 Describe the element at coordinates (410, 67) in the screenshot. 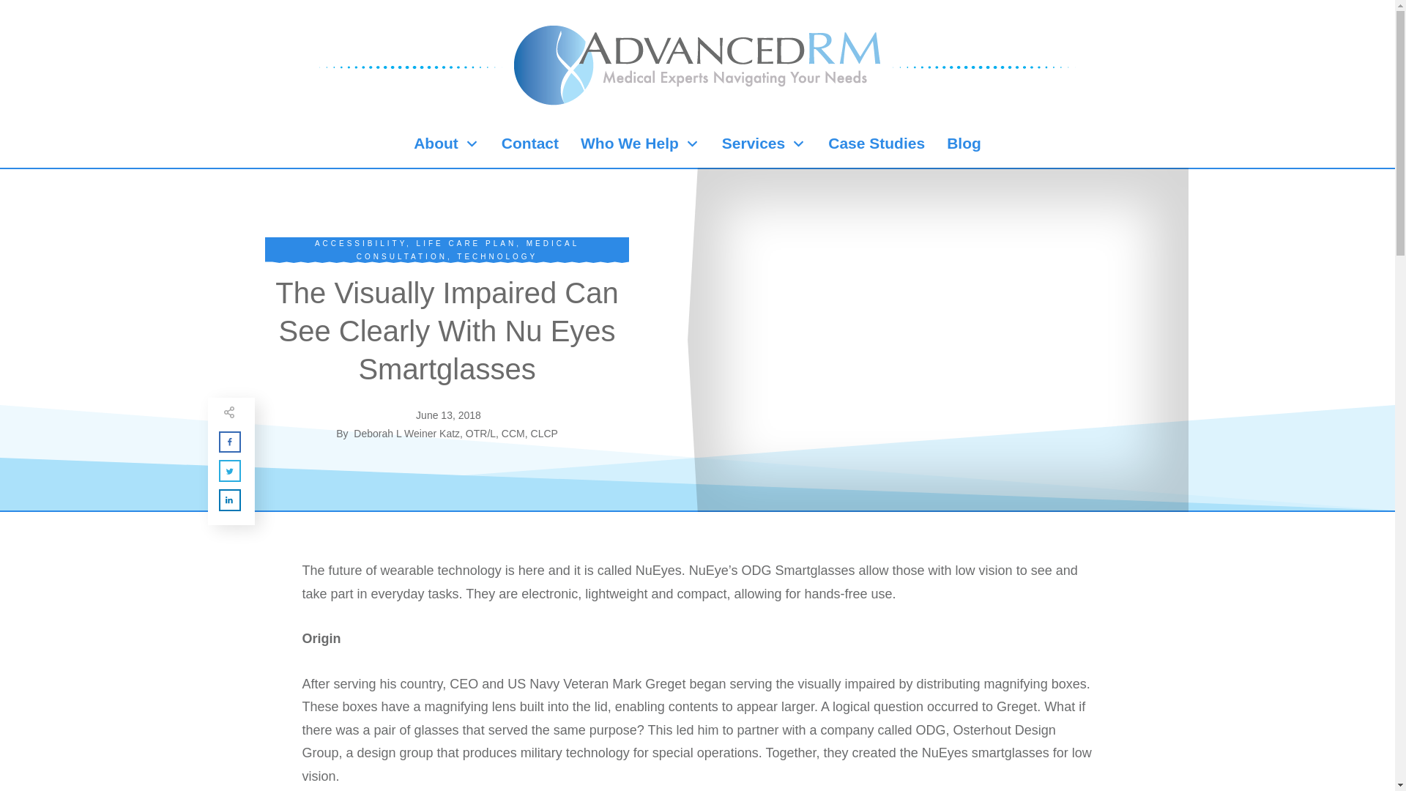

I see `Asset 5` at that location.